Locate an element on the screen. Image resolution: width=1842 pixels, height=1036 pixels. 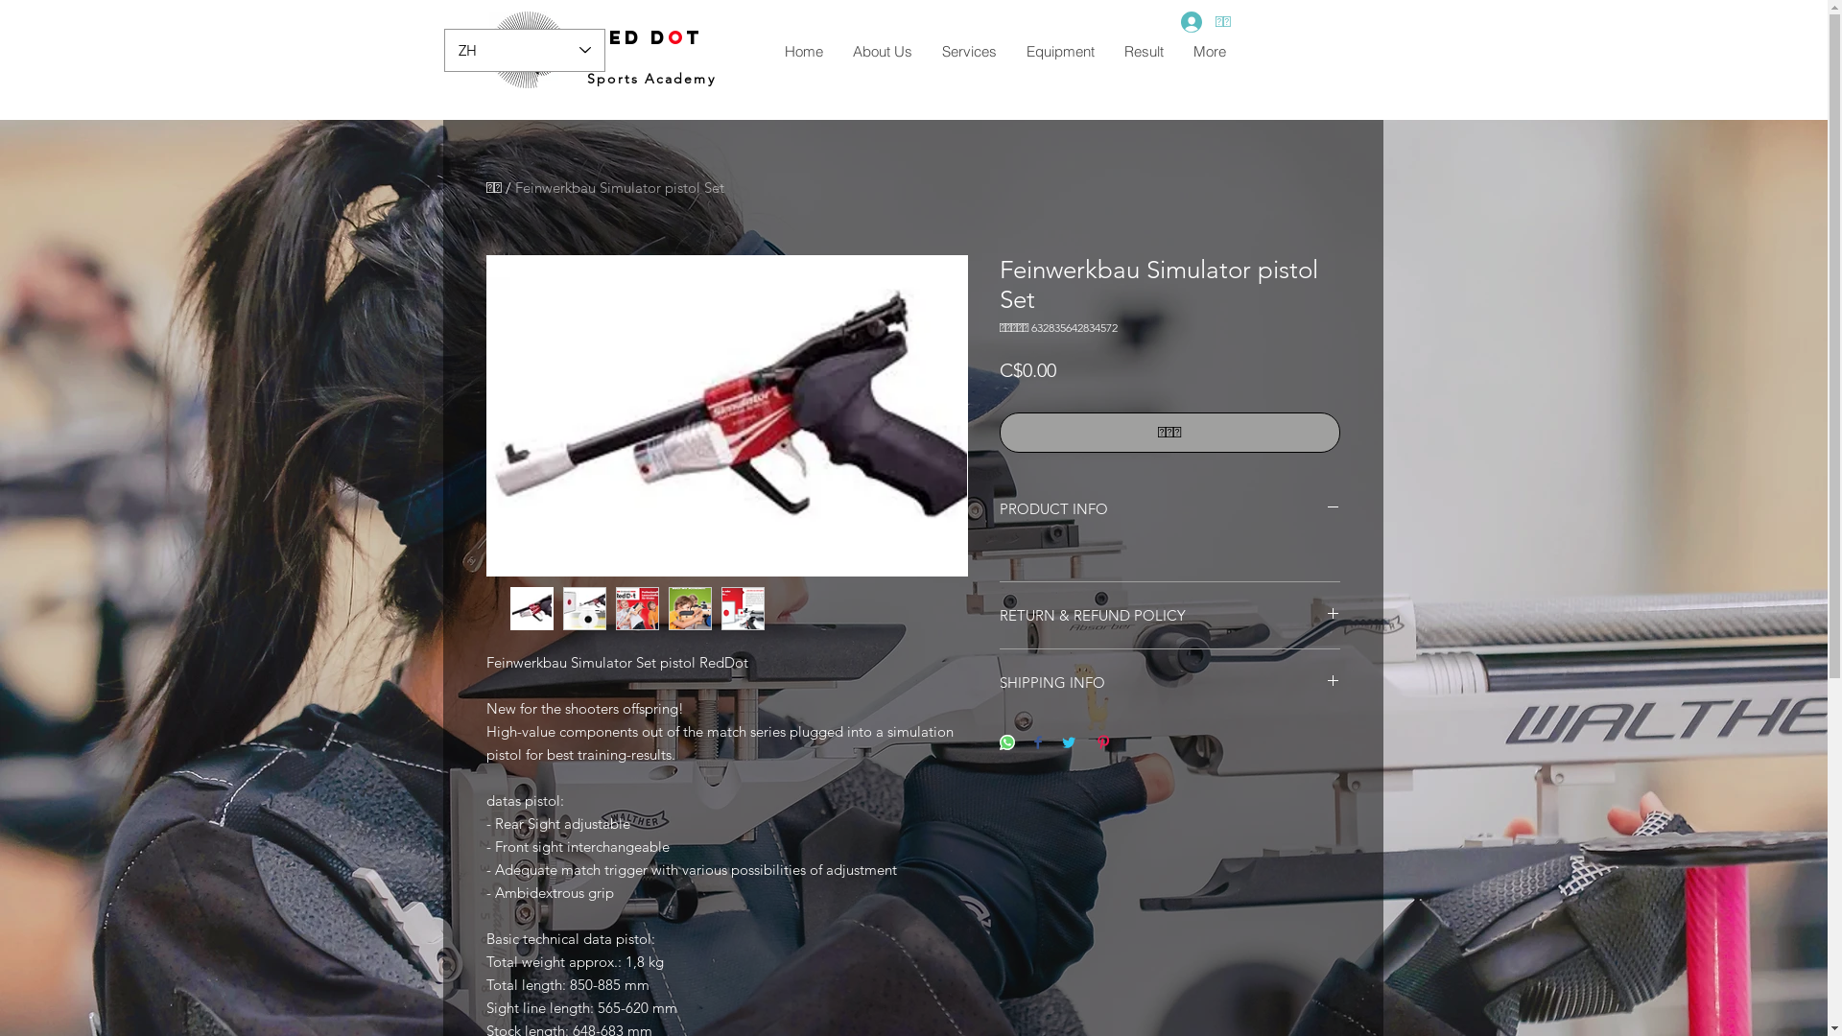
RETURN & REFUND POLICY is located at coordinates (1170, 616).